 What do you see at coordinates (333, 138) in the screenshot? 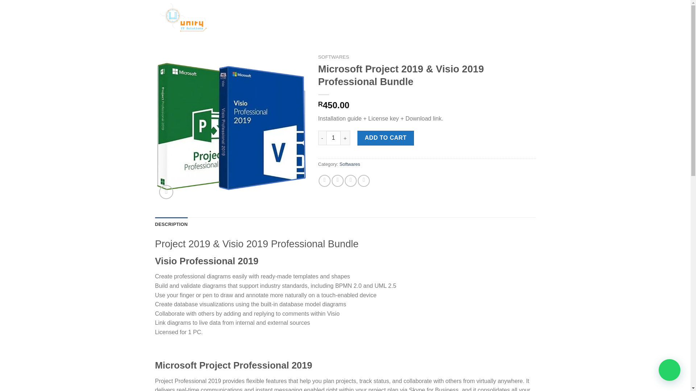
I see `Qty` at bounding box center [333, 138].